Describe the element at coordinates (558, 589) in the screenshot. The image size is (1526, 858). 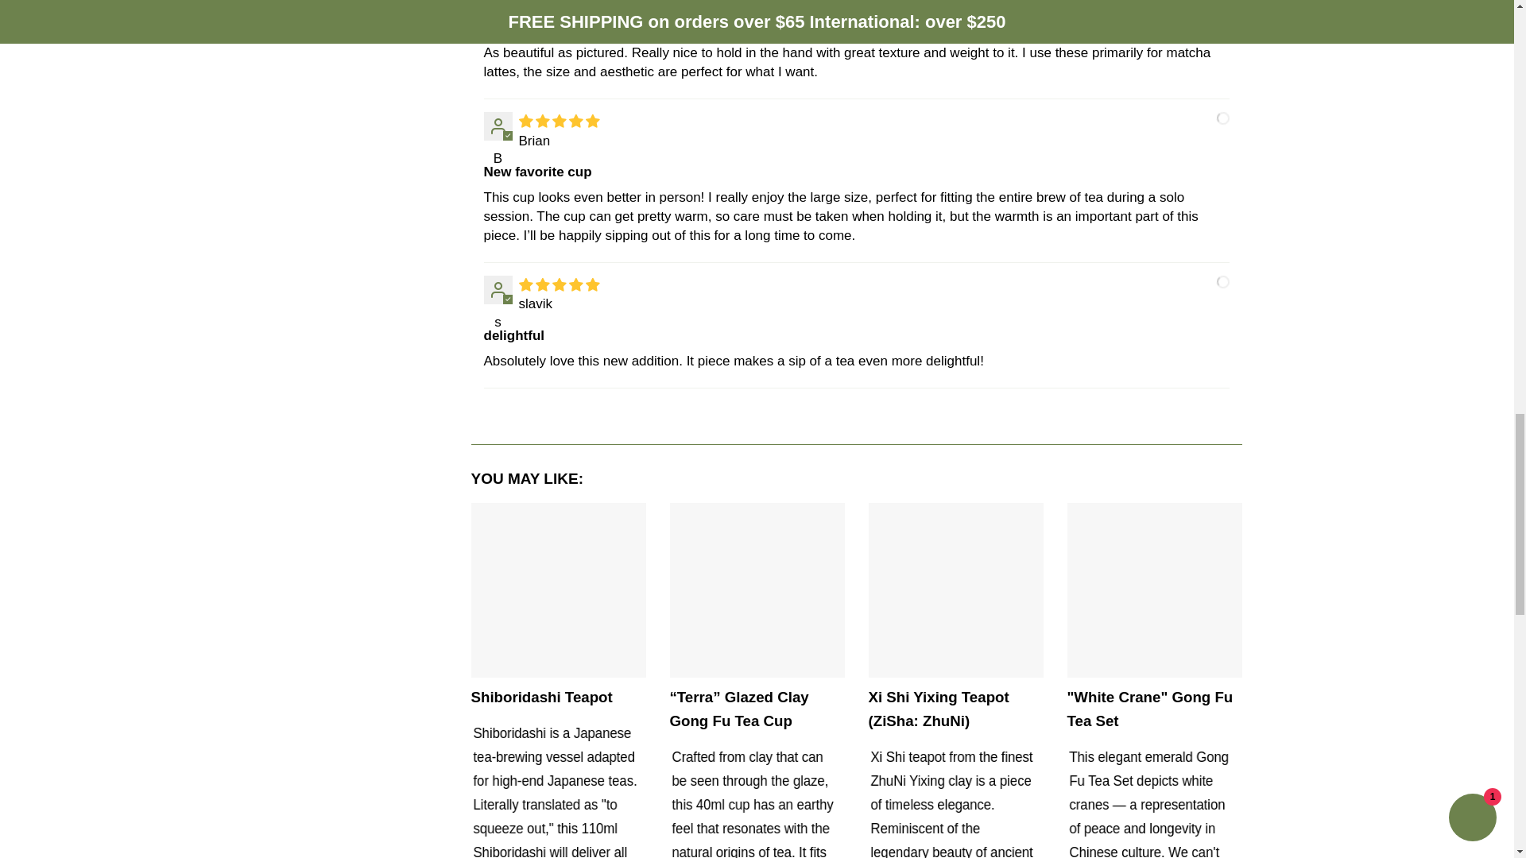
I see `Shiboridashi Teapot` at that location.